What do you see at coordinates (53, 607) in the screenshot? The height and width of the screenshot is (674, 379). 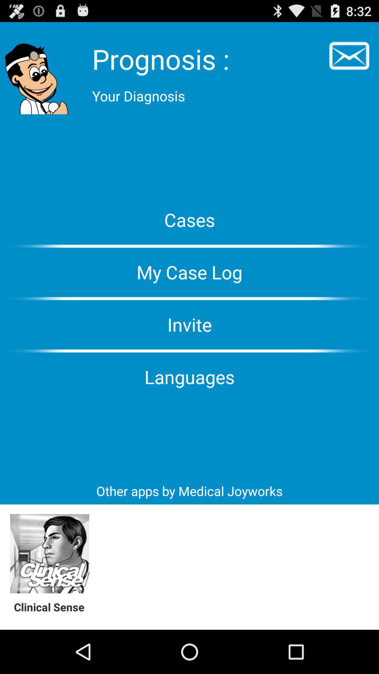 I see `press the clinical sense app` at bounding box center [53, 607].